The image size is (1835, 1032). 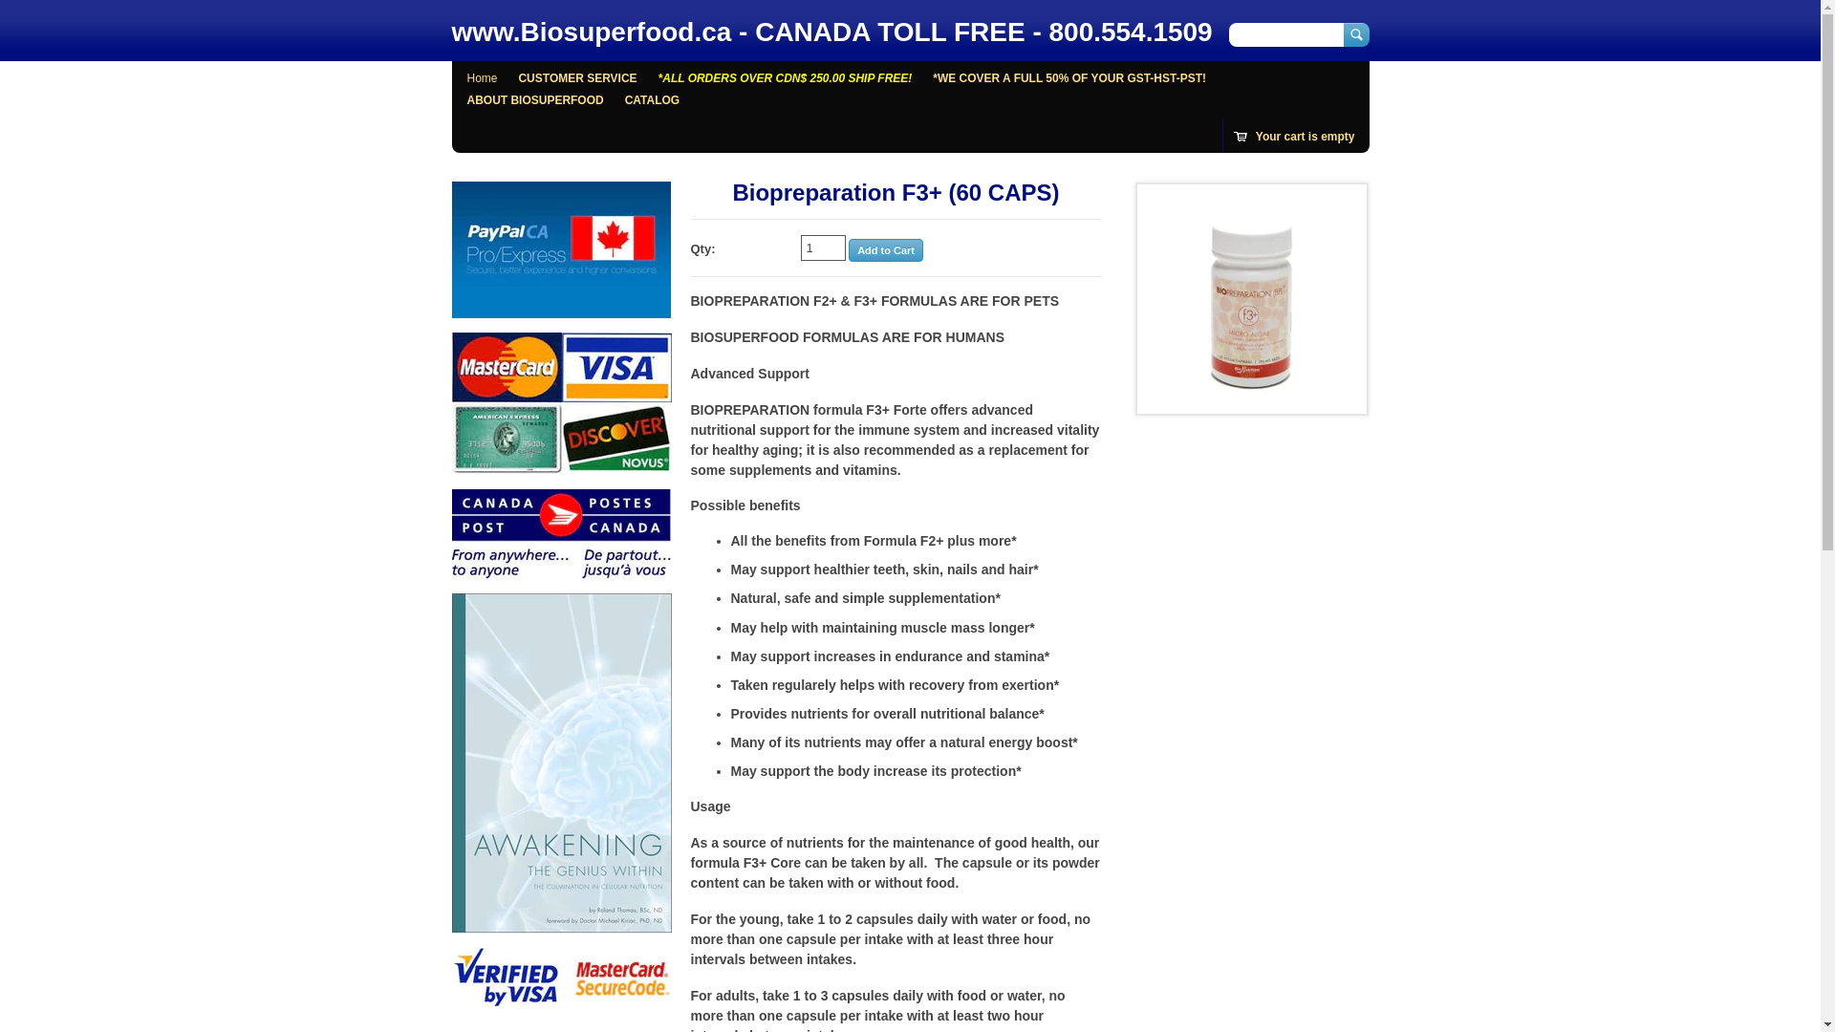 I want to click on Add to Cart, so click(x=886, y=250).